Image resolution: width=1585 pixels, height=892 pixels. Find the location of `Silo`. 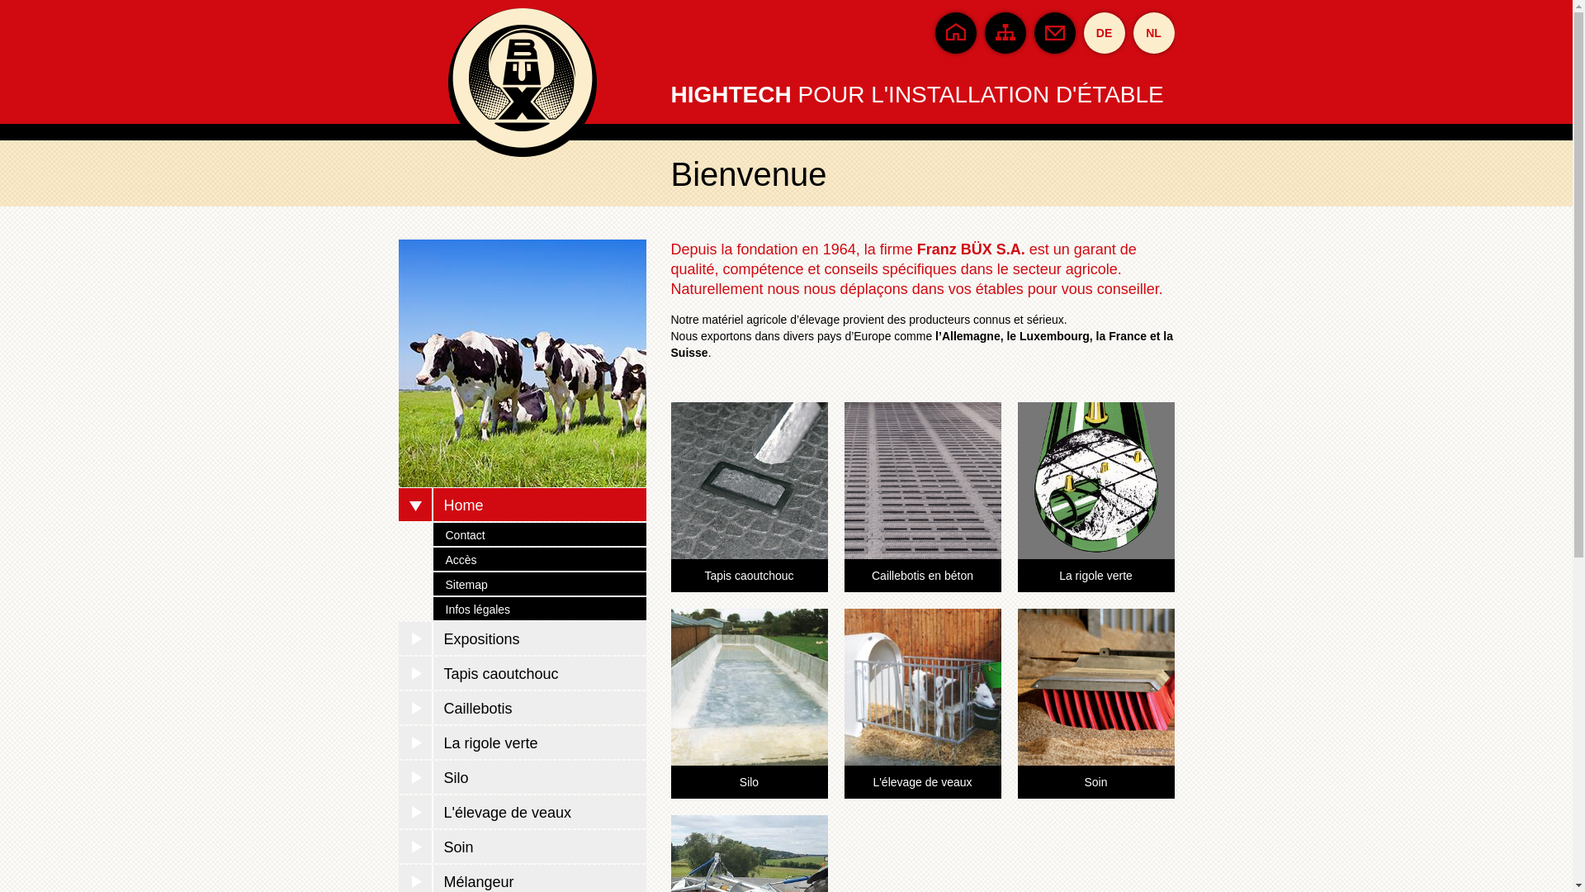

Silo is located at coordinates (522, 777).